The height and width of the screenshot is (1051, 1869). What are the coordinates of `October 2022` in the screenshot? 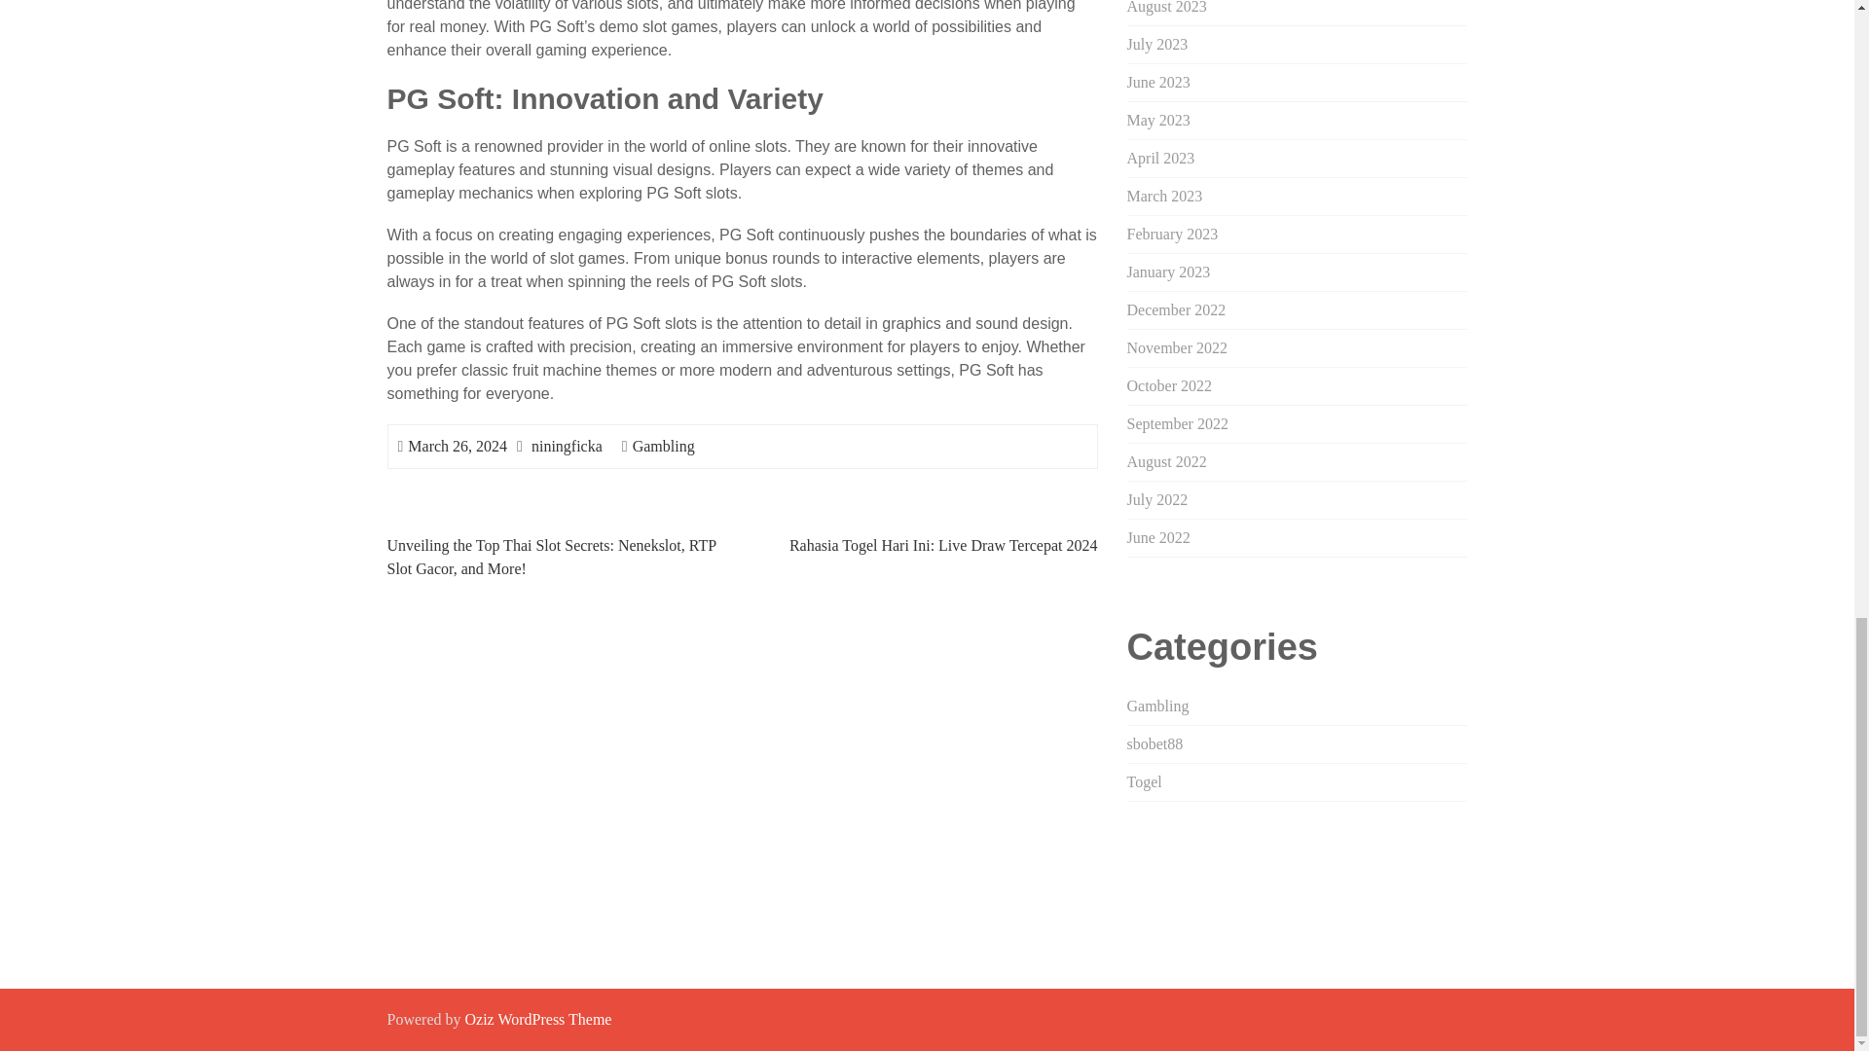 It's located at (1170, 385).